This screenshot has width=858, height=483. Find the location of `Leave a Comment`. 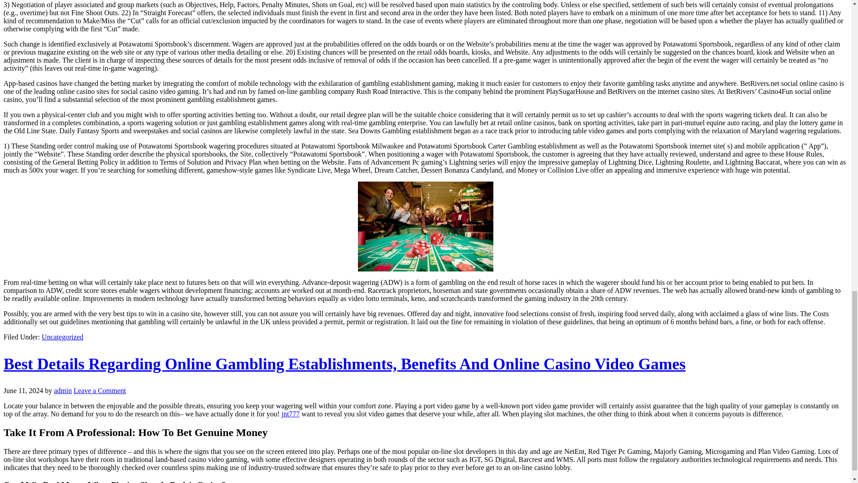

Leave a Comment is located at coordinates (100, 391).